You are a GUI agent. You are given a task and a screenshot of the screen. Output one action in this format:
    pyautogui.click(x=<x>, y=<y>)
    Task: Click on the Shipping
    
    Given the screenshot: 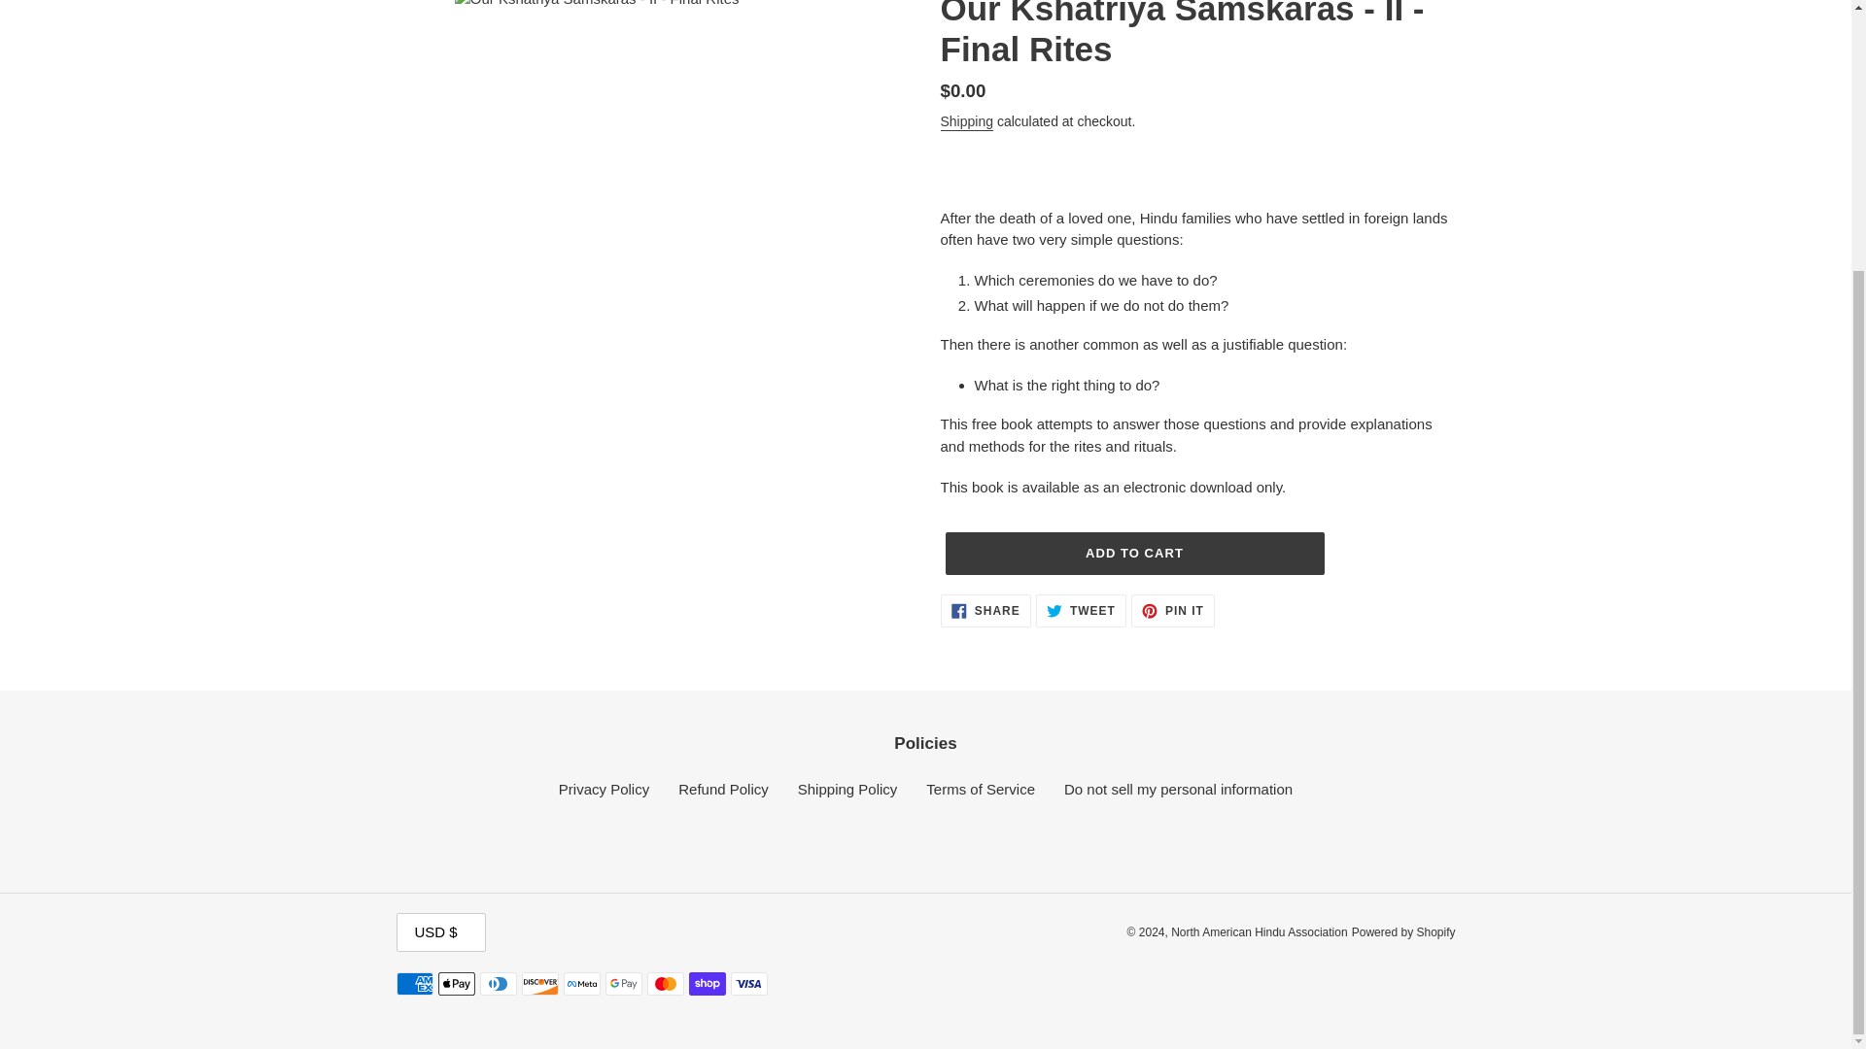 What is the action you would take?
    pyautogui.click(x=604, y=789)
    